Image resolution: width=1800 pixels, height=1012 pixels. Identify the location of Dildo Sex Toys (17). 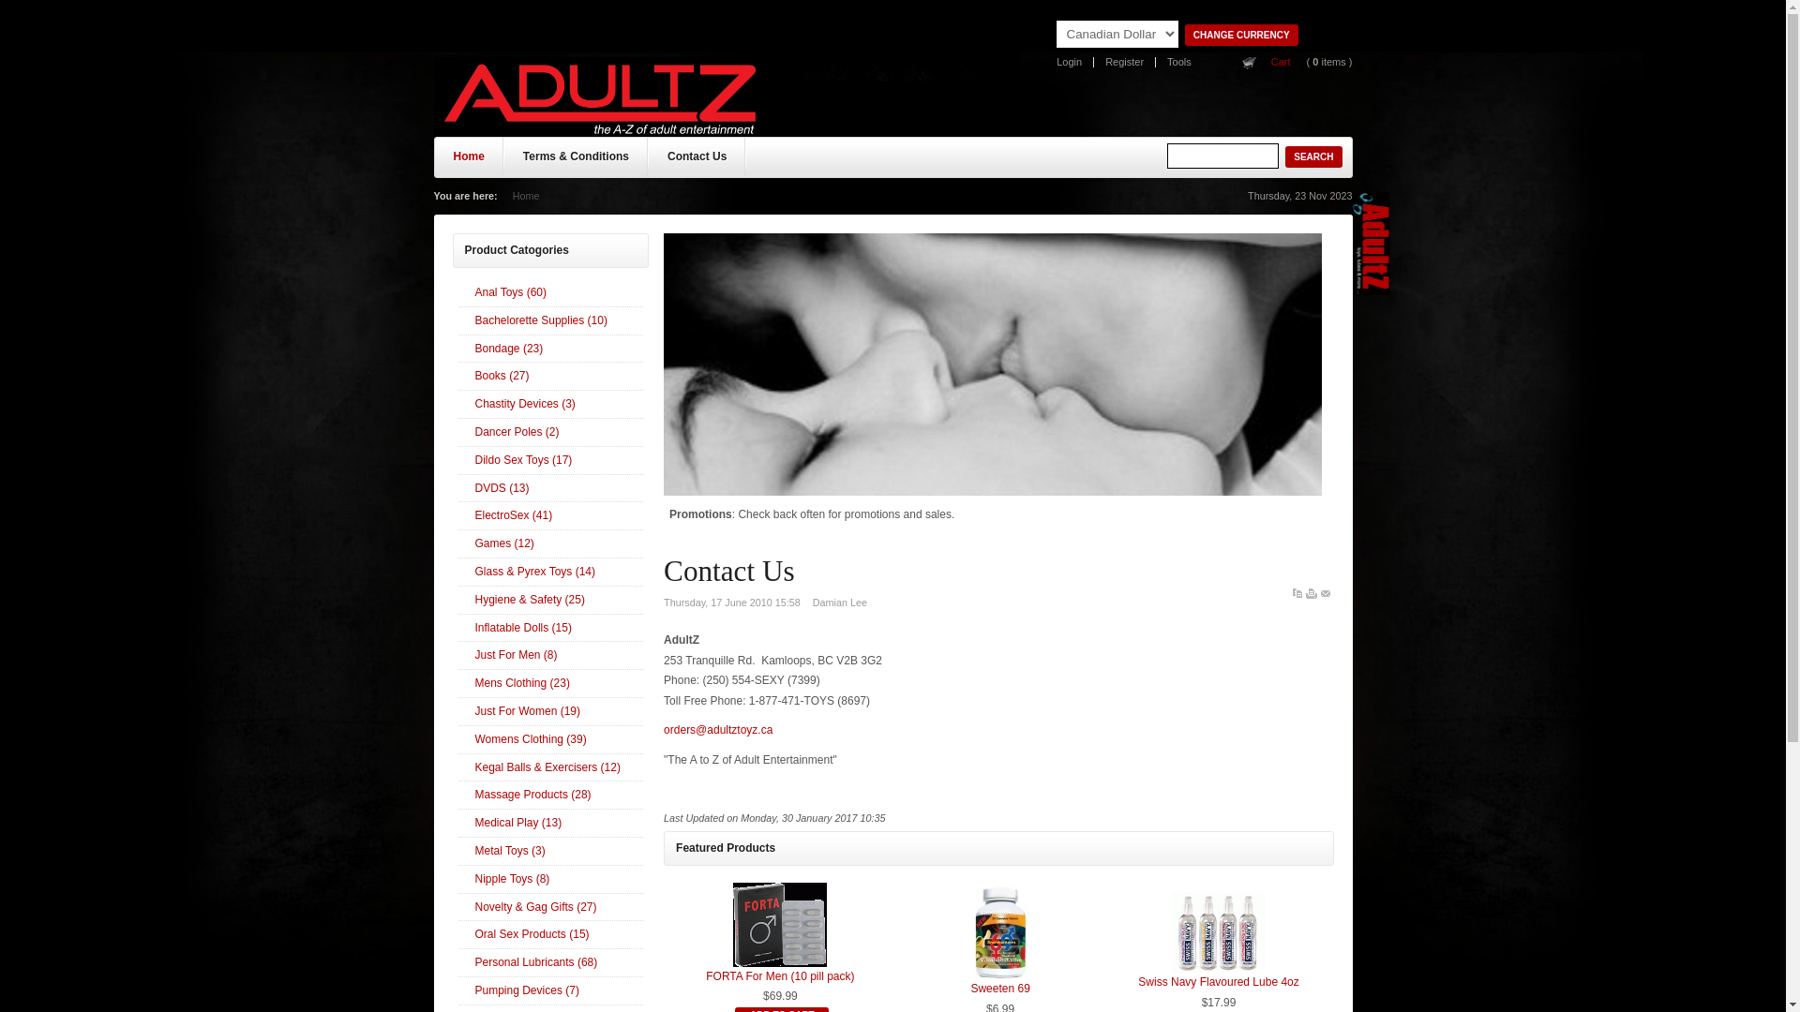
(550, 461).